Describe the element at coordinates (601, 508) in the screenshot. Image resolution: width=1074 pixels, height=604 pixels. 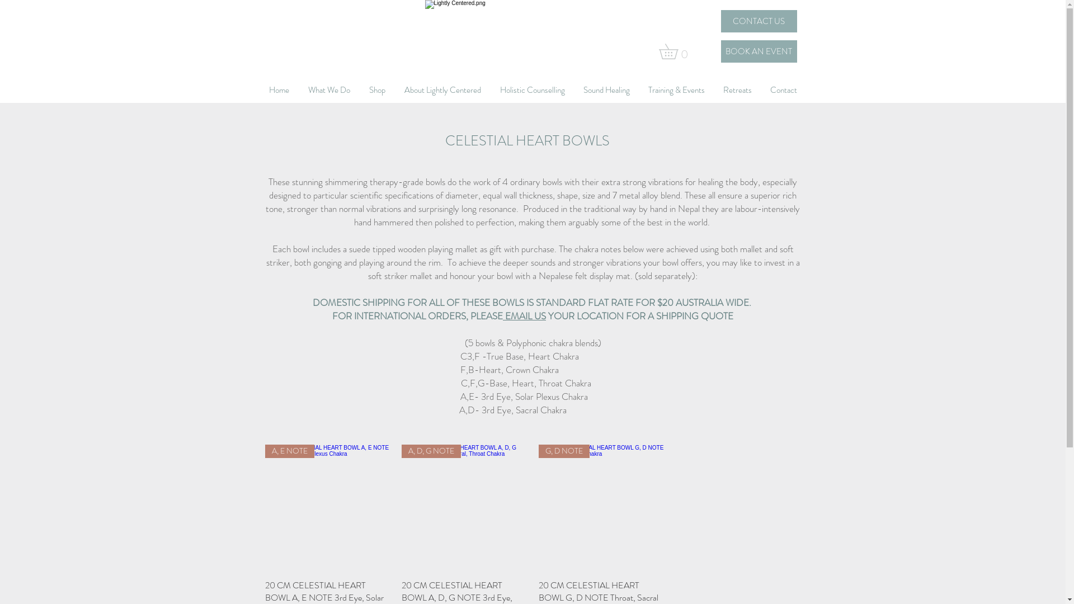
I see `G, D NOTE` at that location.